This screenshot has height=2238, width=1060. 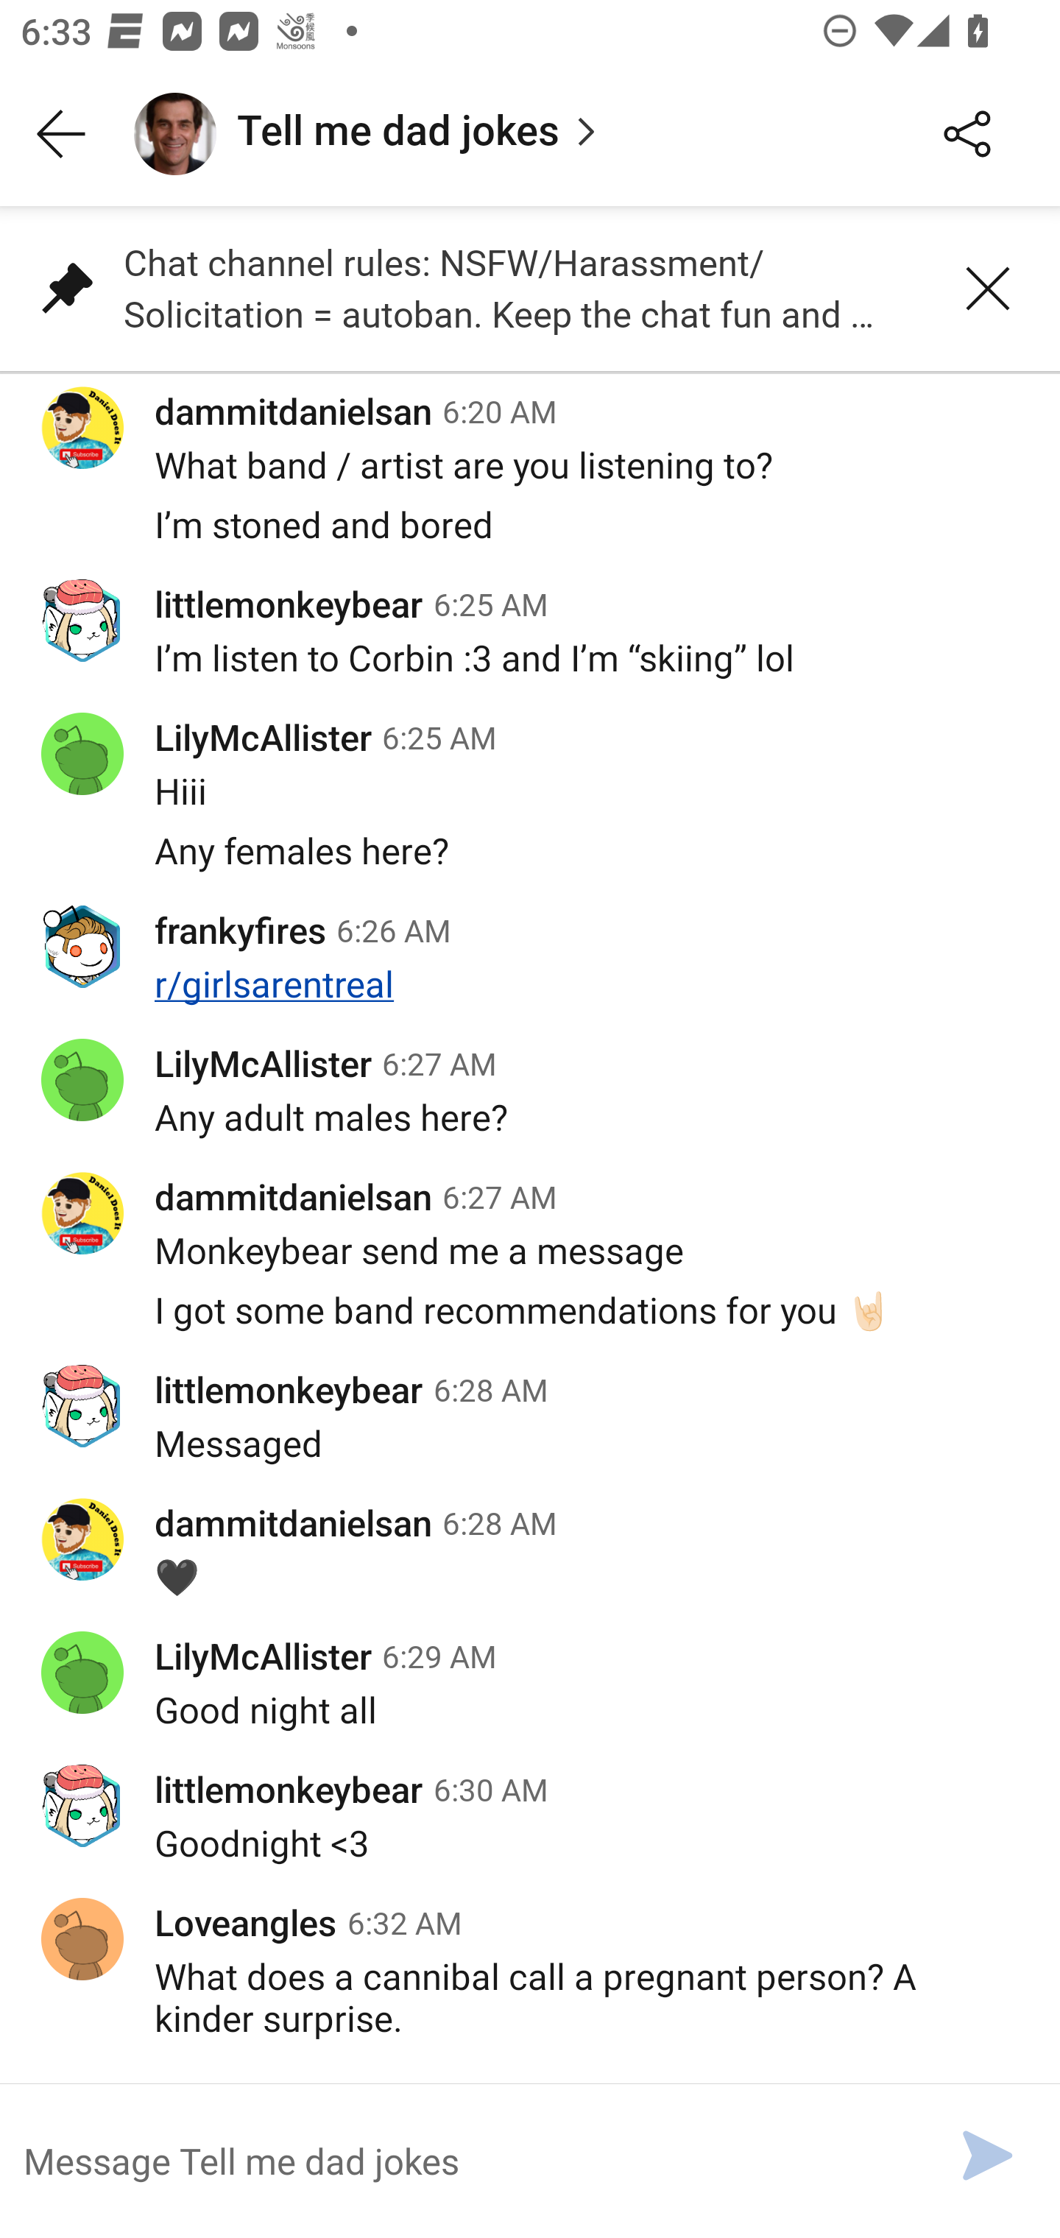 What do you see at coordinates (462, 2160) in the screenshot?
I see `Message Message Tell me dad jokes` at bounding box center [462, 2160].